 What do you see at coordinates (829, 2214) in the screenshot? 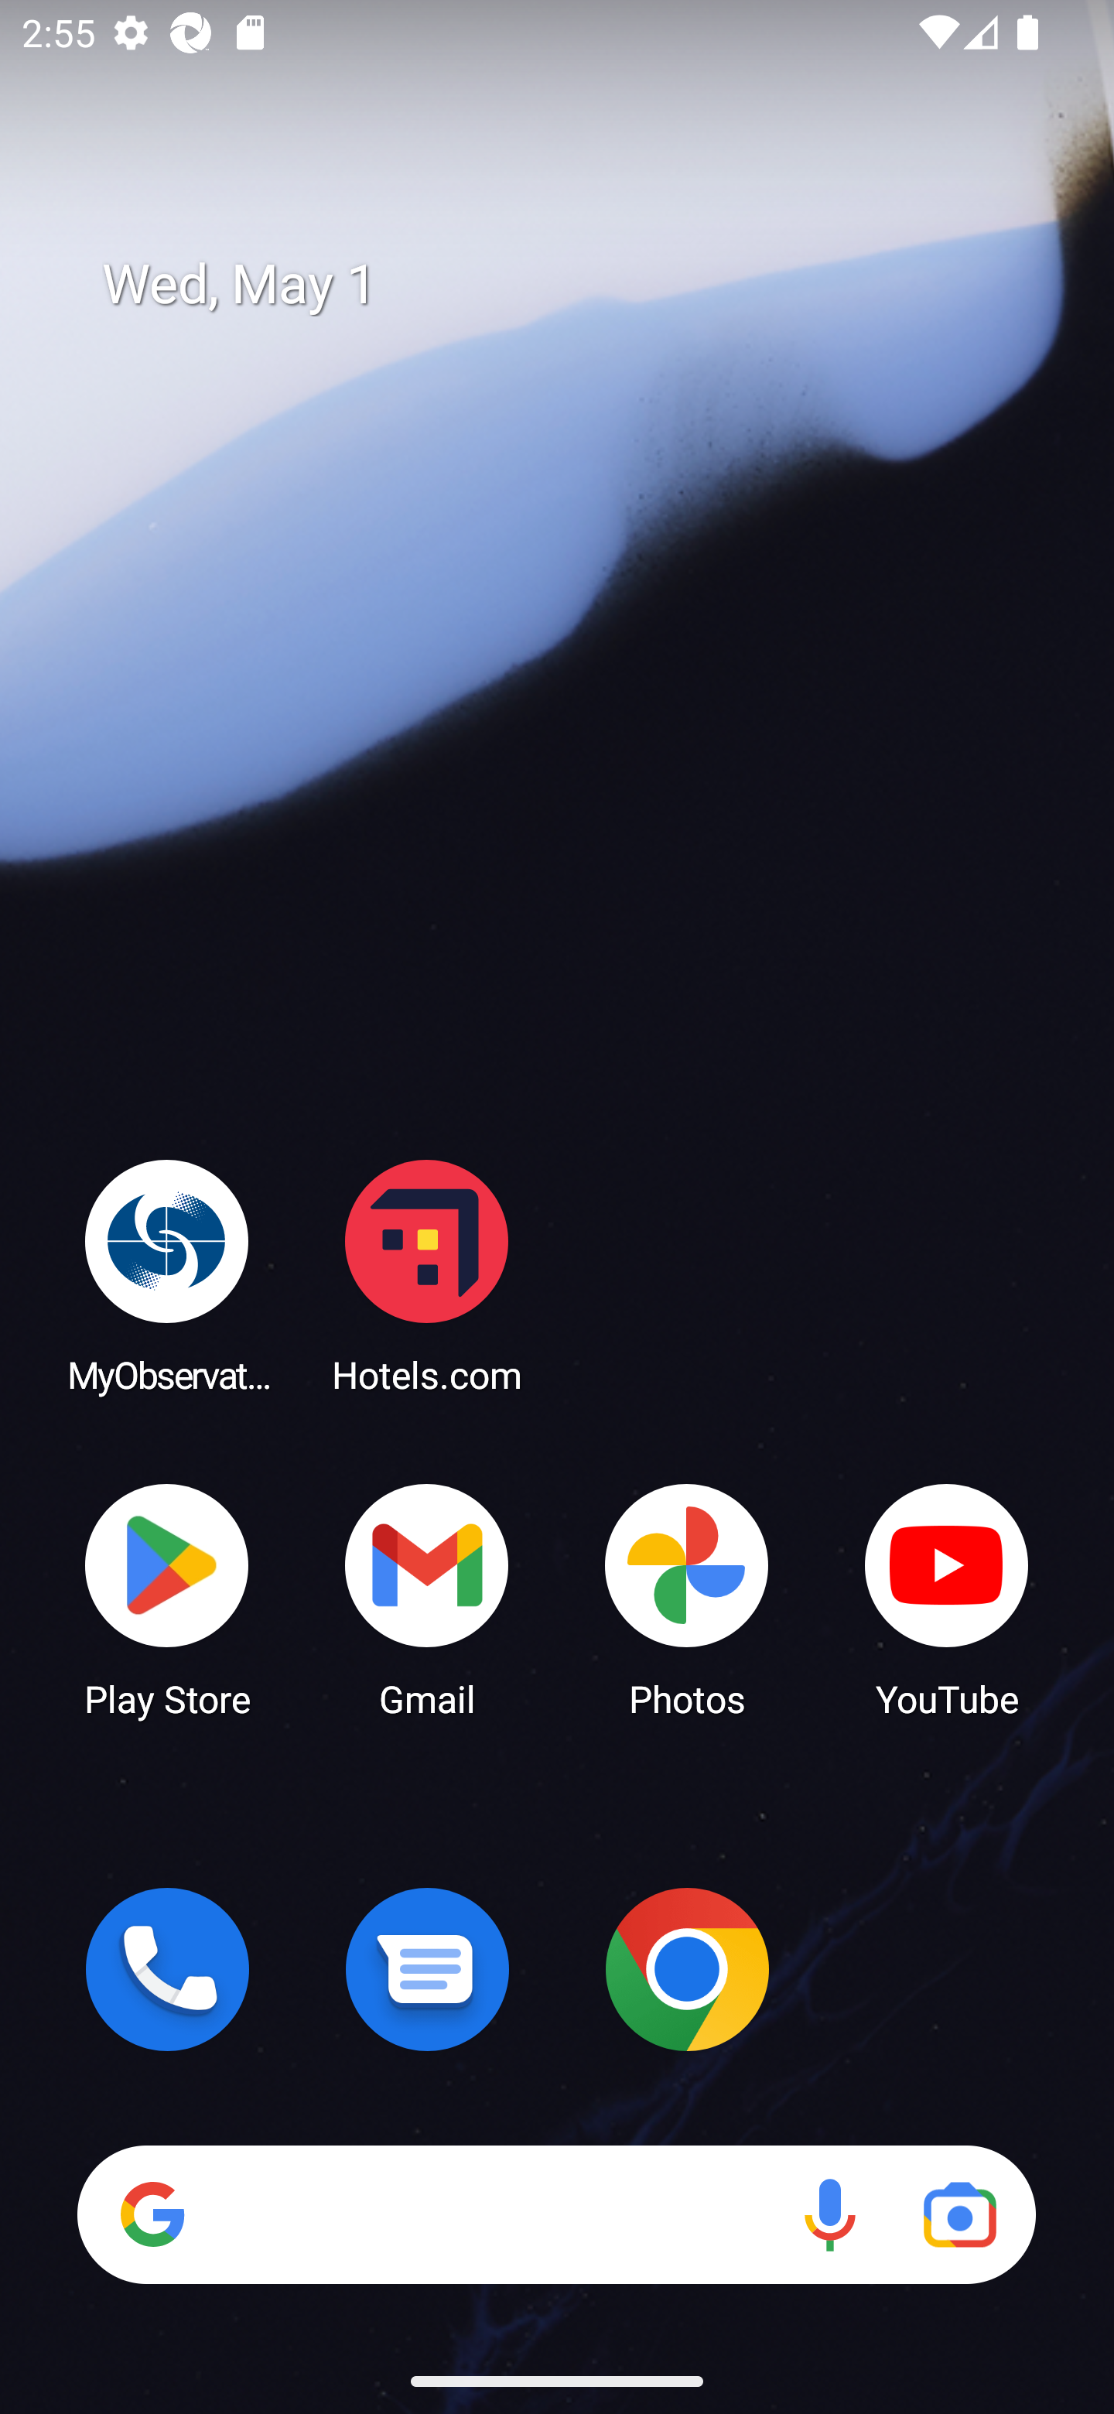
I see `Voice search` at bounding box center [829, 2214].